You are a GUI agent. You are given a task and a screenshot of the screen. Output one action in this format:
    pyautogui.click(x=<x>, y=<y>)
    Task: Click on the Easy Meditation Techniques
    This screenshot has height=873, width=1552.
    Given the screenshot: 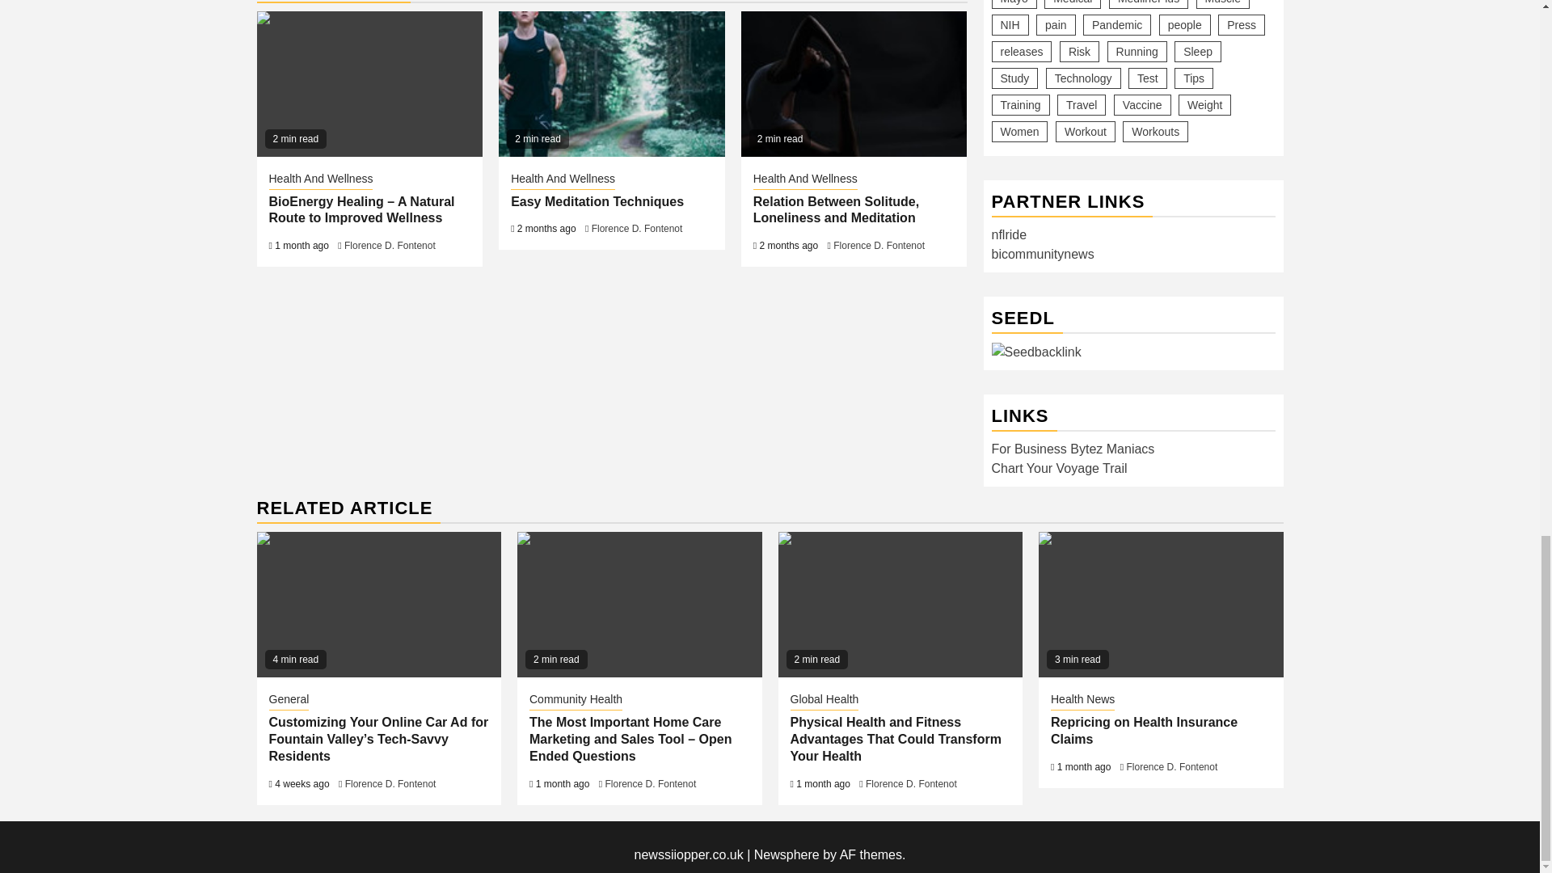 What is the action you would take?
    pyautogui.click(x=611, y=84)
    